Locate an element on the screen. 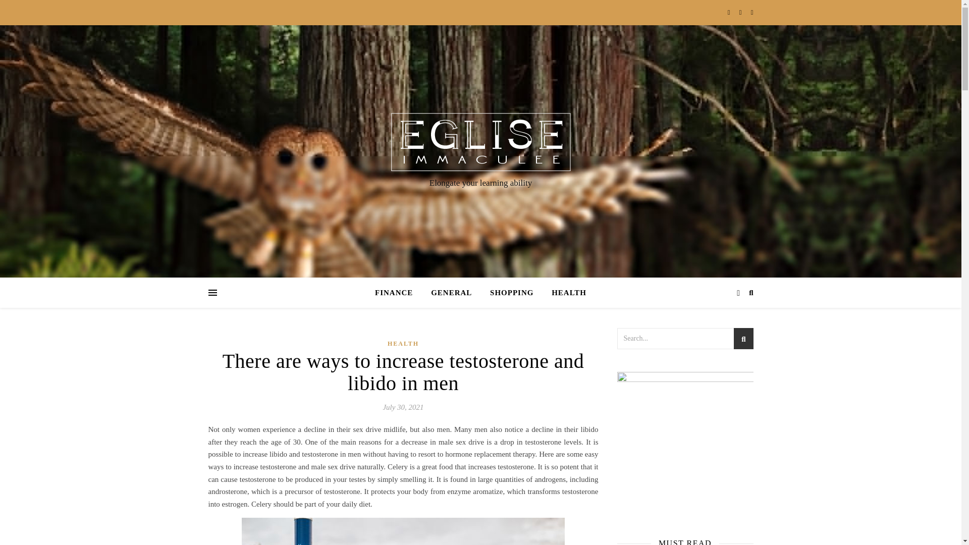 This screenshot has height=545, width=969. Eglise Immaculee is located at coordinates (480, 142).